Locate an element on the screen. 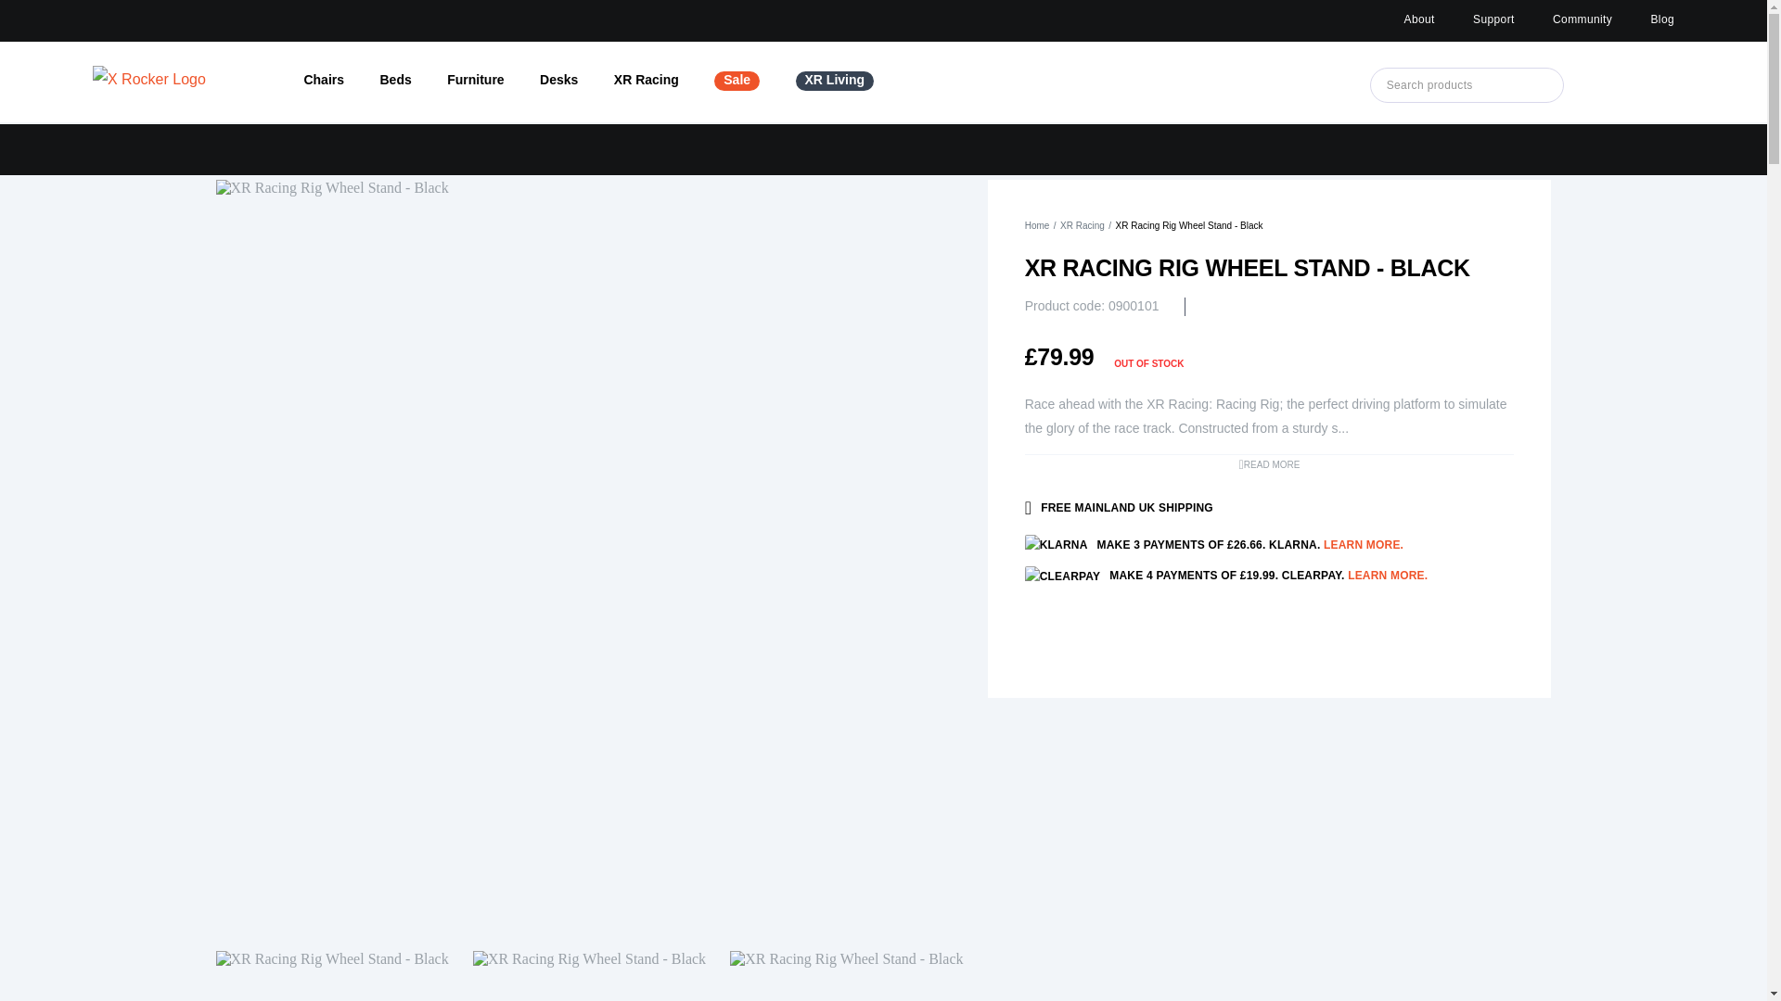 This screenshot has width=1781, height=1001. Support is located at coordinates (1493, 19).